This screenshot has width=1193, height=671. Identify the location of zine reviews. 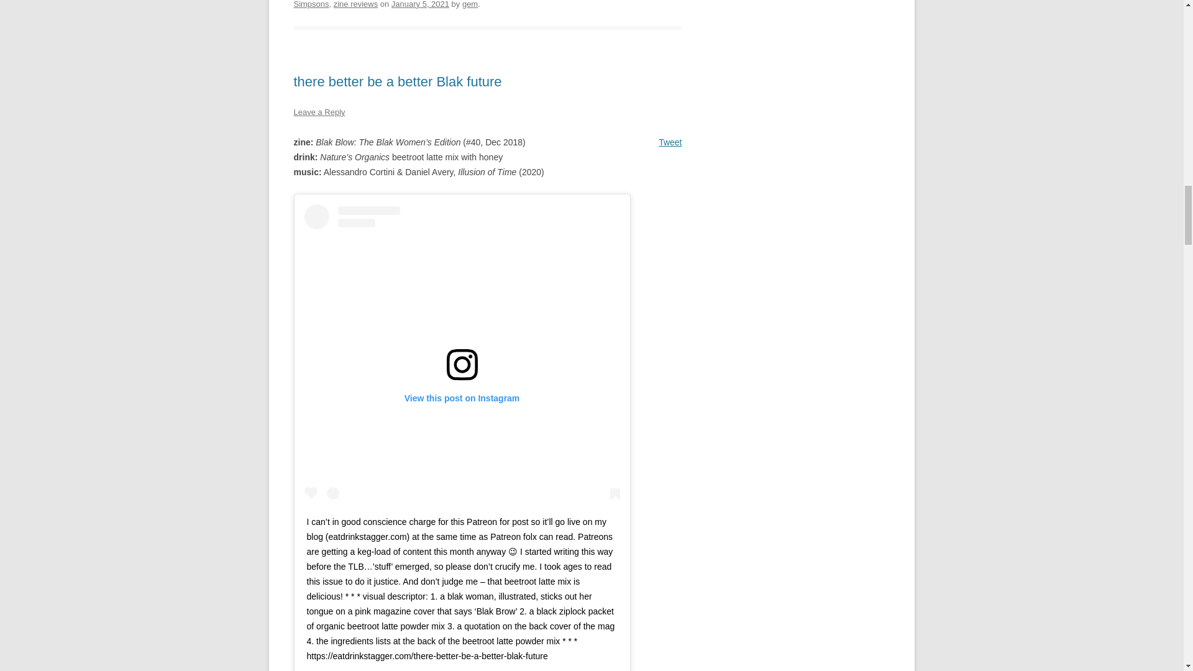
(355, 4).